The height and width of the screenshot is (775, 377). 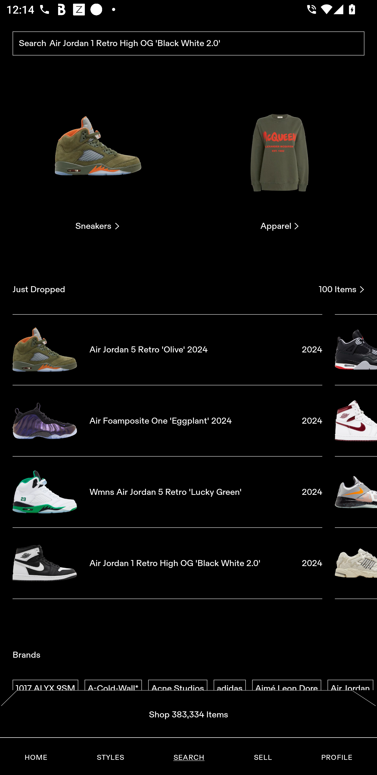 I want to click on SELL, so click(x=263, y=757).